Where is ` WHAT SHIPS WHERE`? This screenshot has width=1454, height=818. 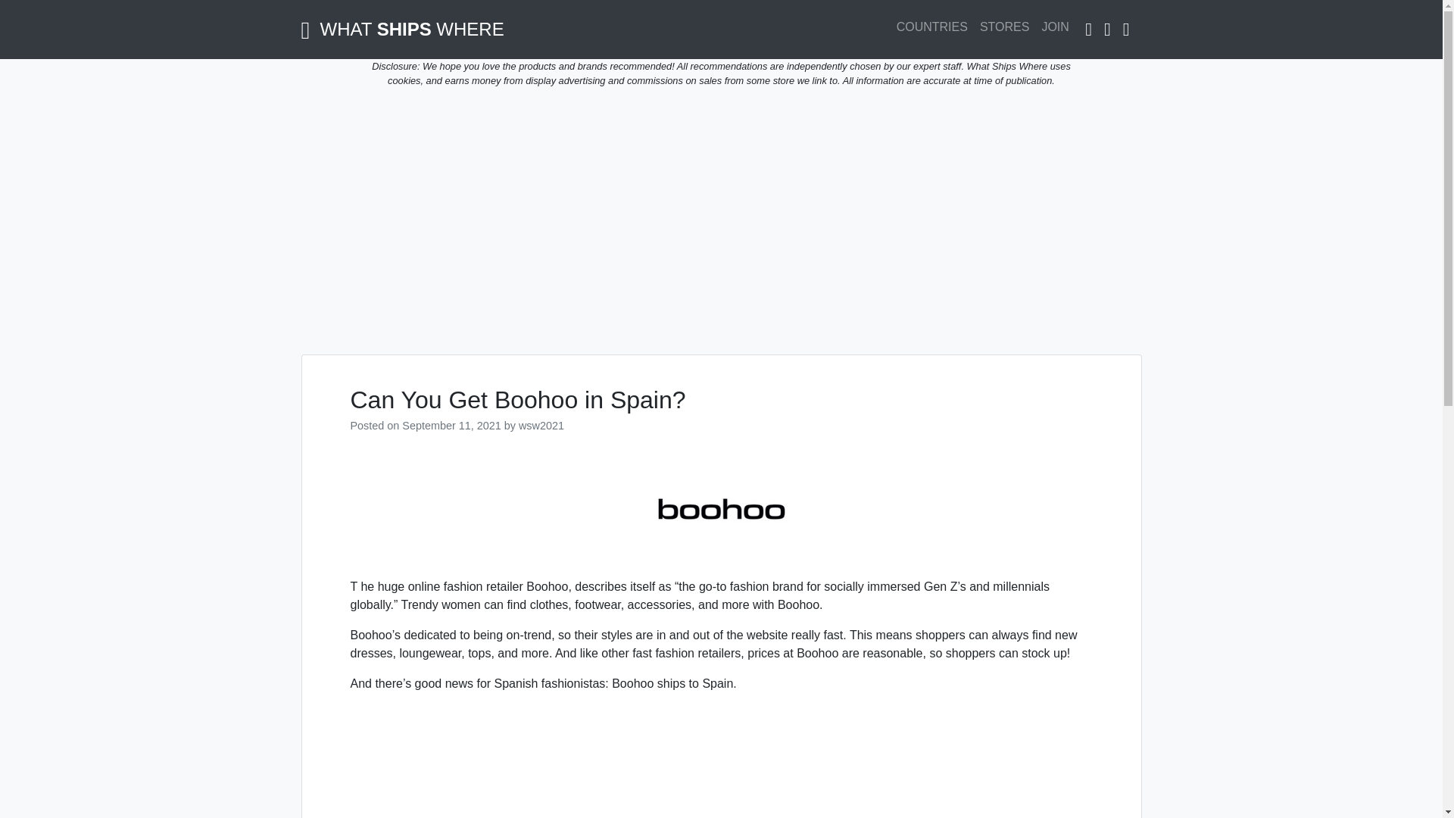  WHAT SHIPS WHERE is located at coordinates (403, 29).